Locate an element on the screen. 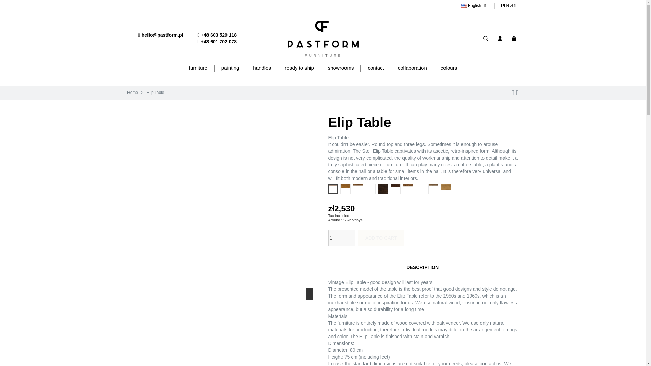 The image size is (651, 366). contact is located at coordinates (376, 68).